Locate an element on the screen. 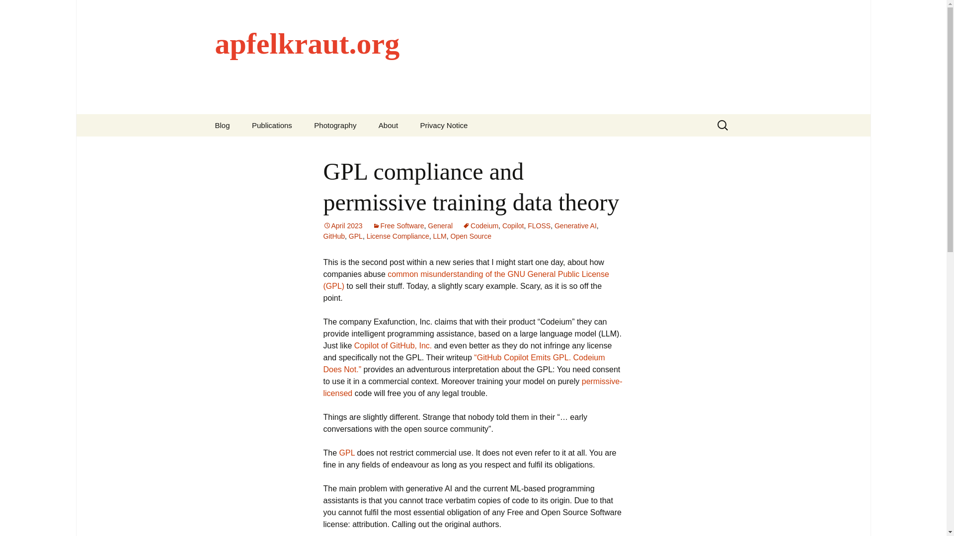 The width and height of the screenshot is (954, 536). Free Software is located at coordinates (398, 226).